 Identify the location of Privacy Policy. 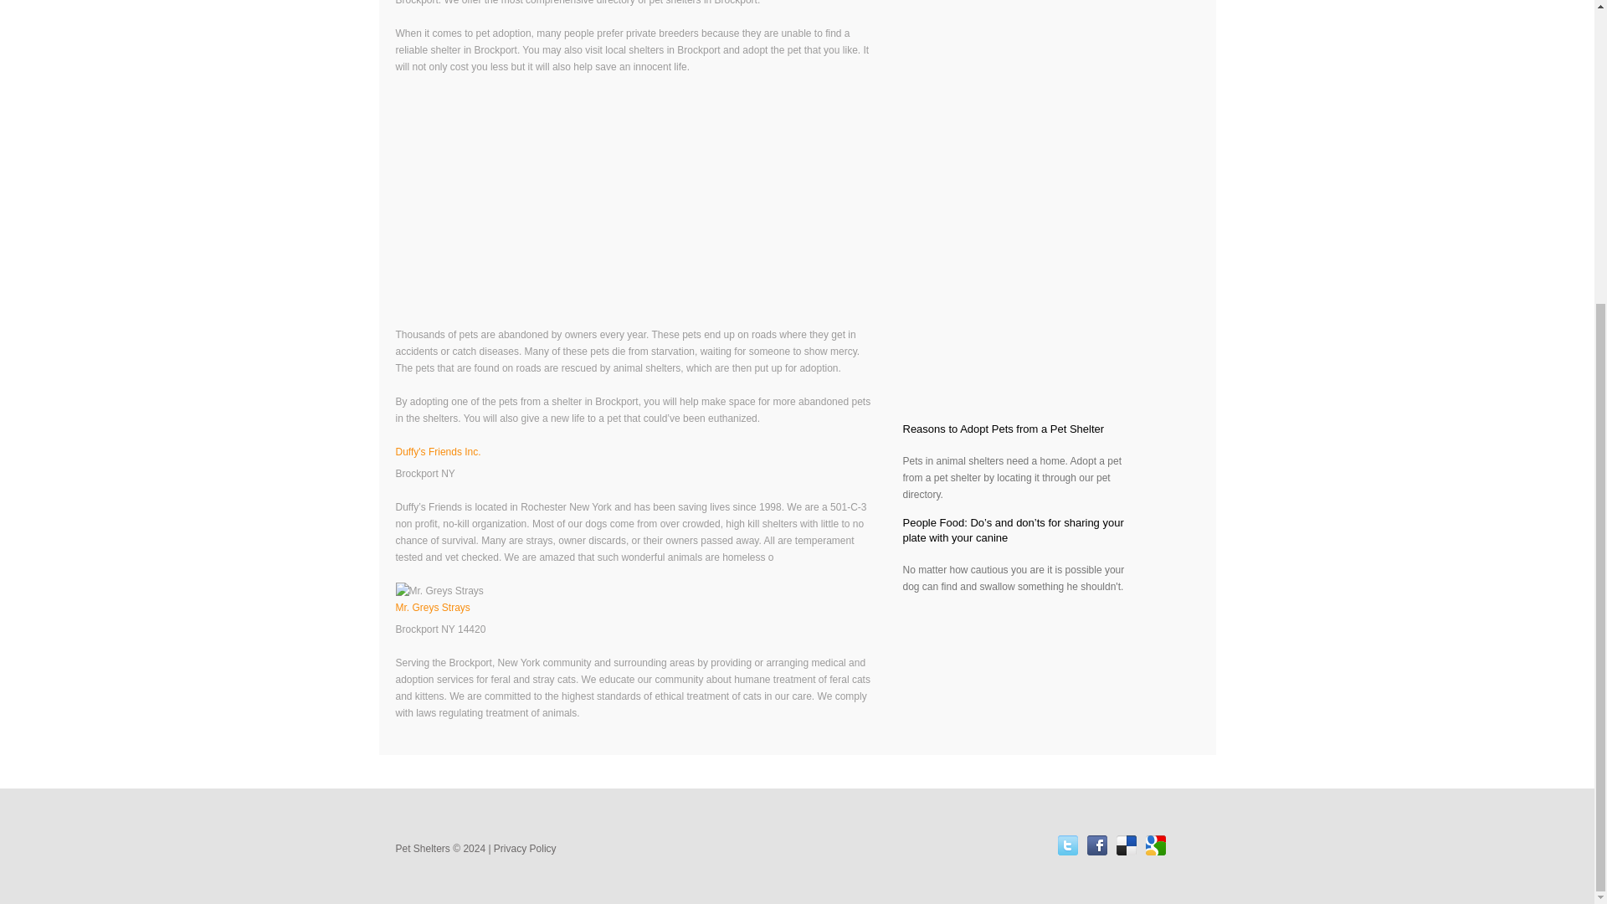
(524, 848).